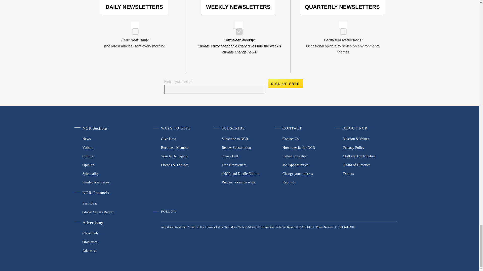 The height and width of the screenshot is (271, 483). Describe the element at coordinates (370, 173) in the screenshot. I see `Donors` at that location.